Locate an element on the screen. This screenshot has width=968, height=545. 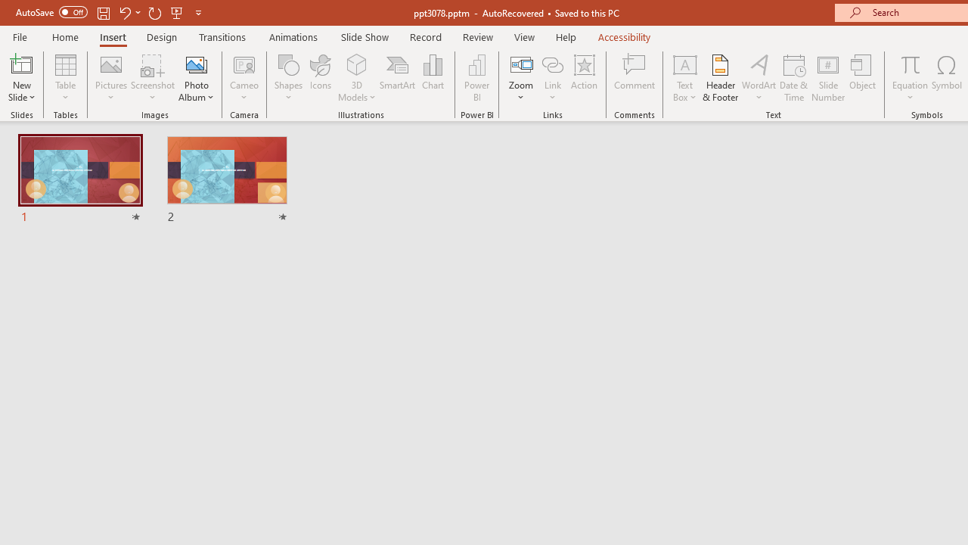
Link is located at coordinates (553, 77).